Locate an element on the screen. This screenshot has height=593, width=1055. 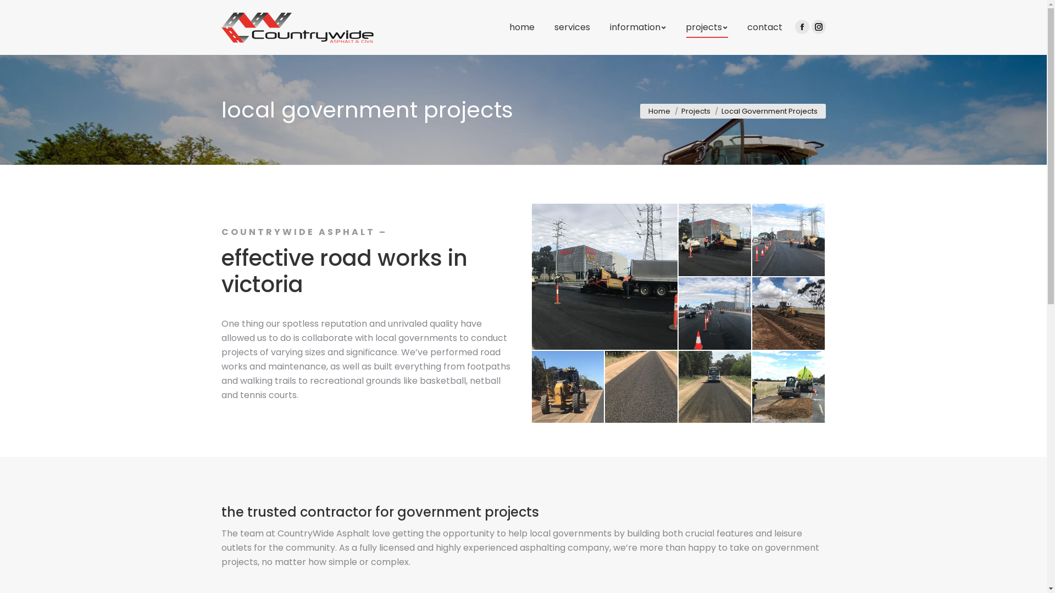
home is located at coordinates (521, 27).